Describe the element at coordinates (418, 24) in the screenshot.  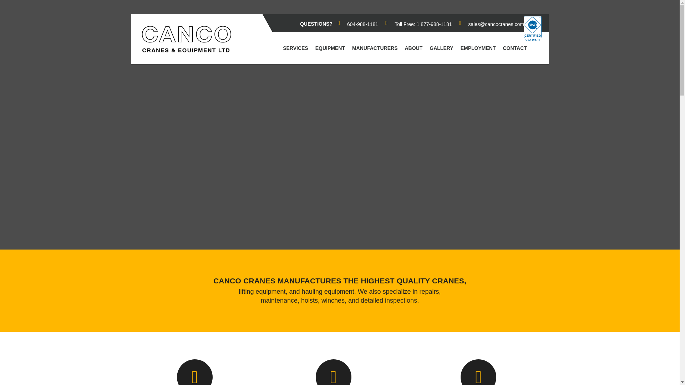
I see `Toll Free: 1 877-988-1181` at that location.